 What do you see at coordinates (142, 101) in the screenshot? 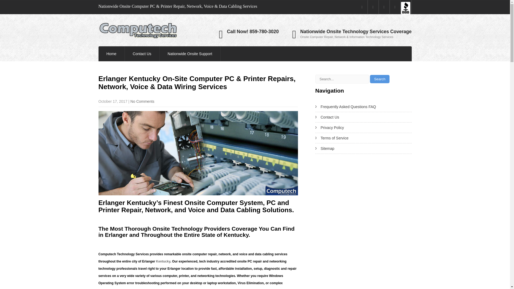
I see `No Comments` at bounding box center [142, 101].